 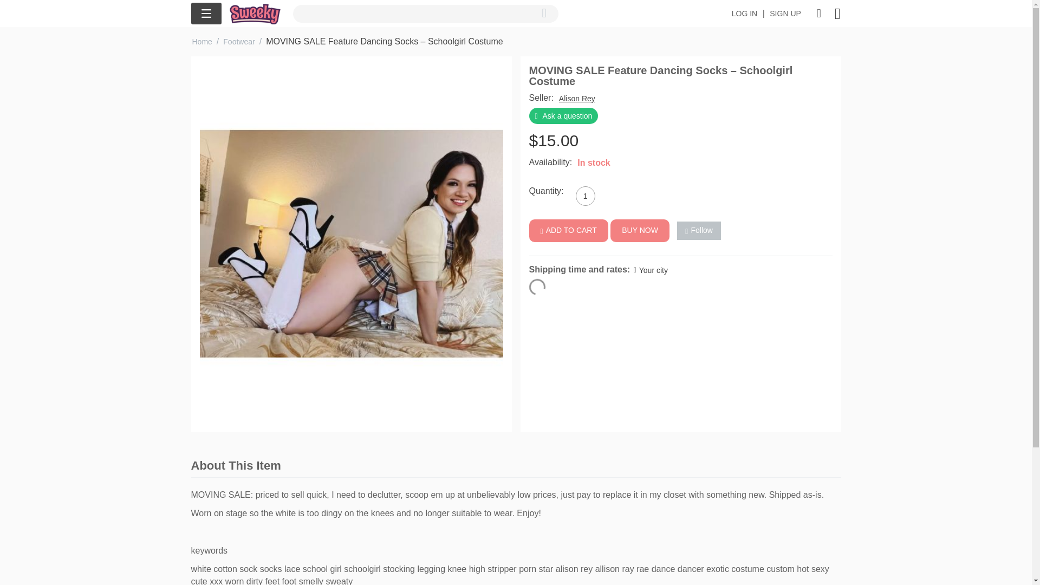 What do you see at coordinates (239, 41) in the screenshot?
I see `Footwear` at bounding box center [239, 41].